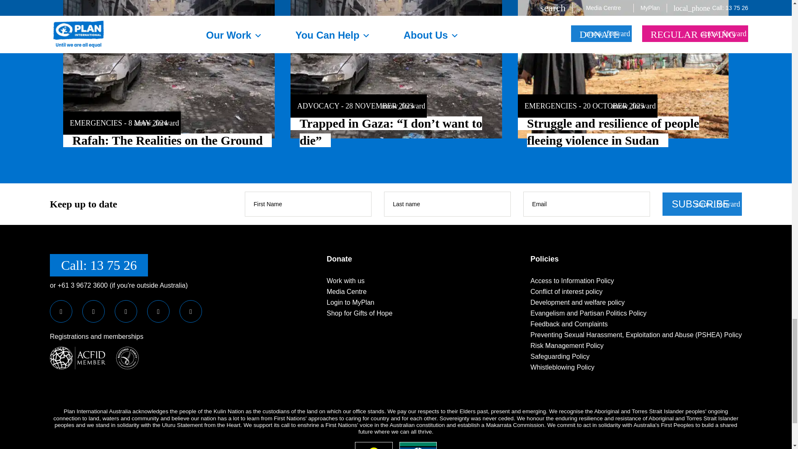 Image resolution: width=798 pixels, height=449 pixels. I want to click on Rafah: The Realities on the Ground, so click(169, 69).